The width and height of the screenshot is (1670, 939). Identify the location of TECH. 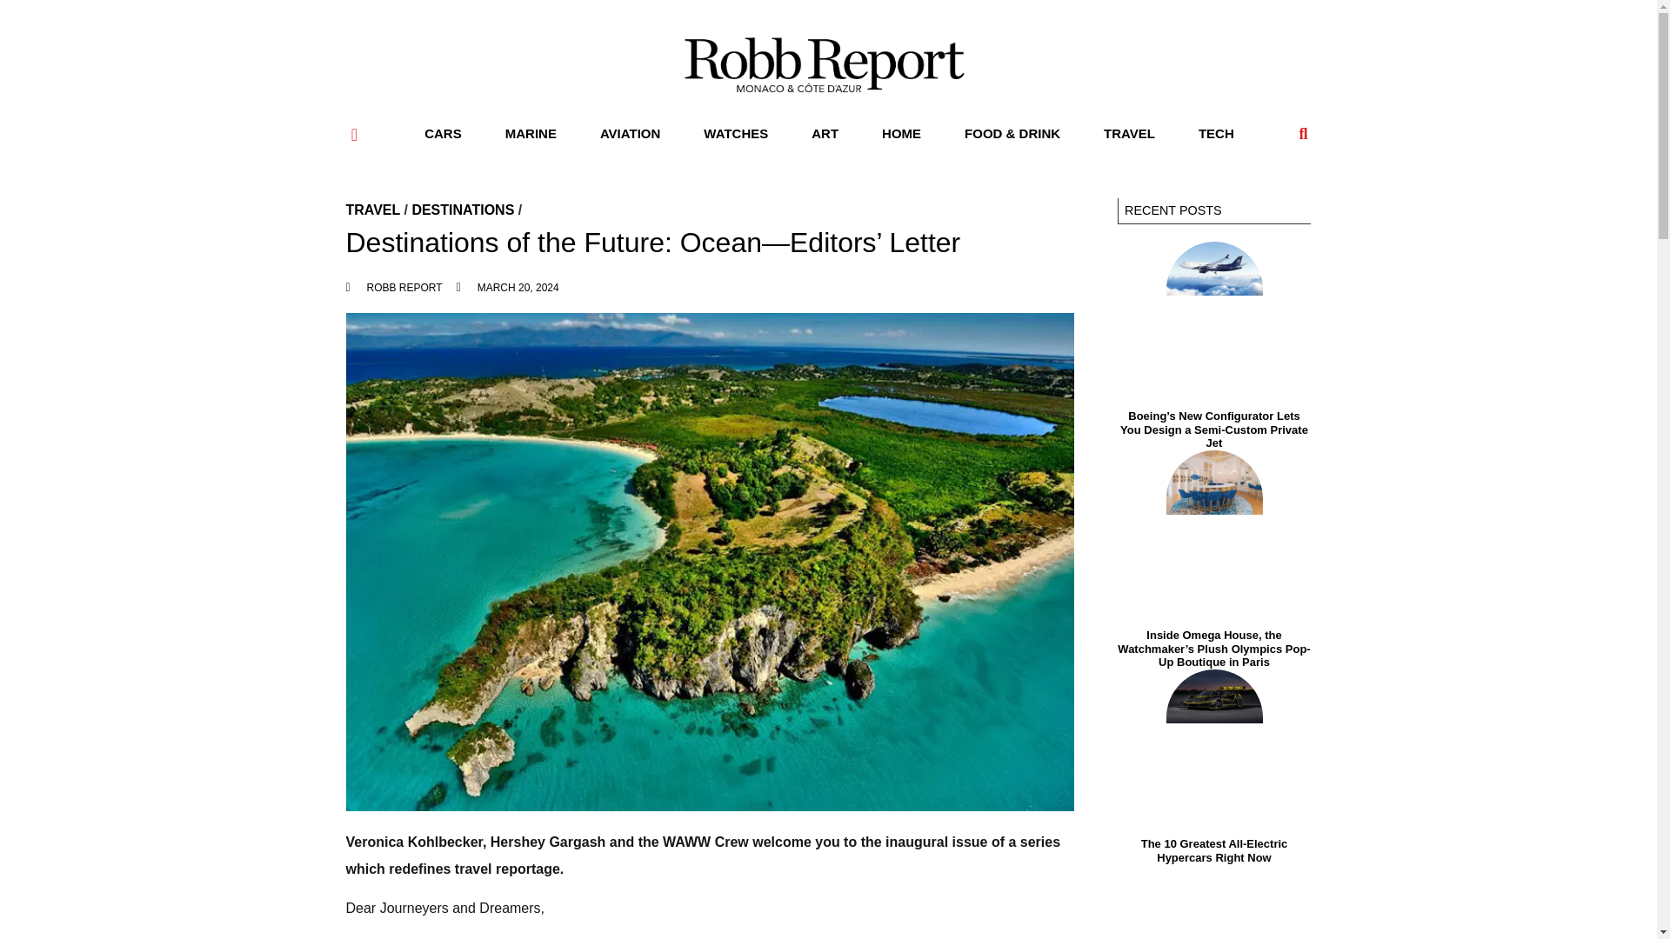
(1216, 134).